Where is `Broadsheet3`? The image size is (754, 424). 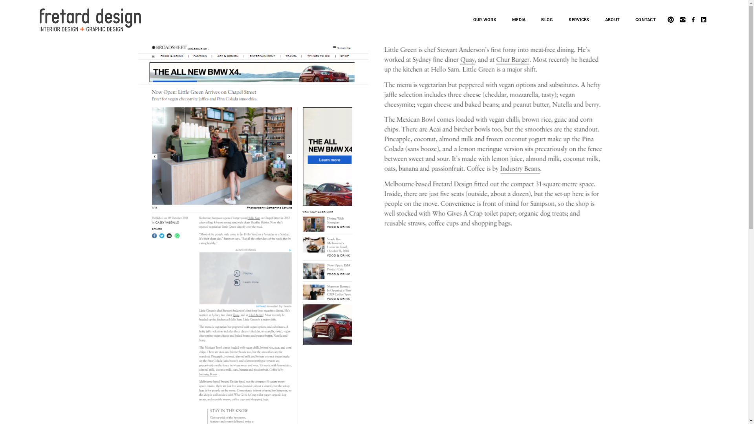 Broadsheet3 is located at coordinates (495, 138).